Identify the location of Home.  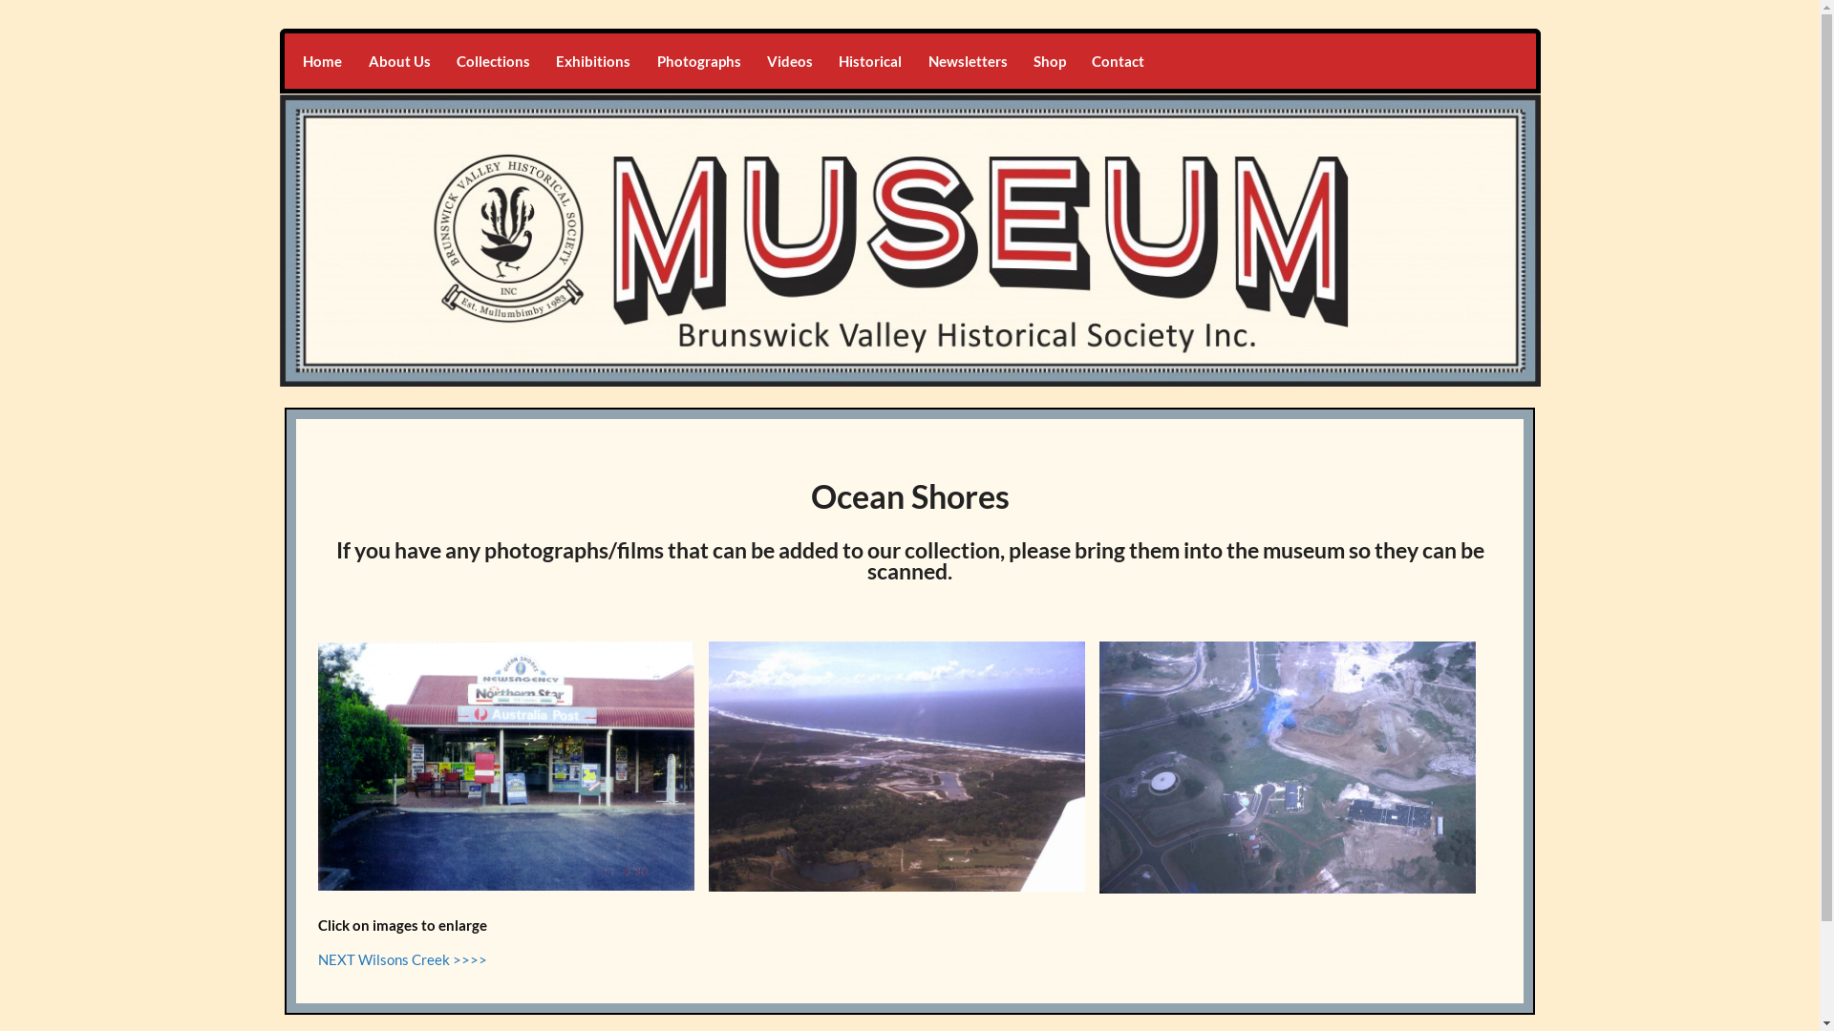
(323, 61).